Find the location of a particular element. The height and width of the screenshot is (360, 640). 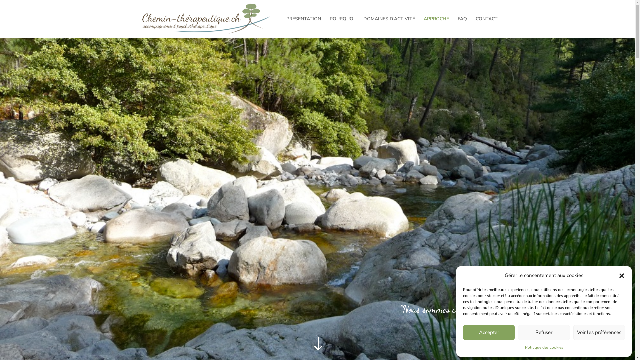

Politique des cookies is located at coordinates (544, 348).